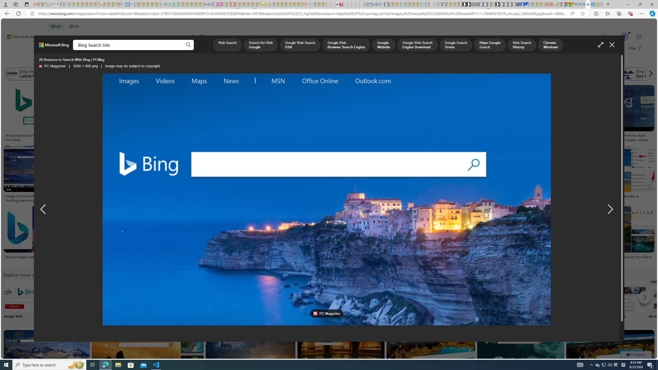  What do you see at coordinates (645, 297) in the screenshot?
I see `Scroll more suggestions right` at bounding box center [645, 297].